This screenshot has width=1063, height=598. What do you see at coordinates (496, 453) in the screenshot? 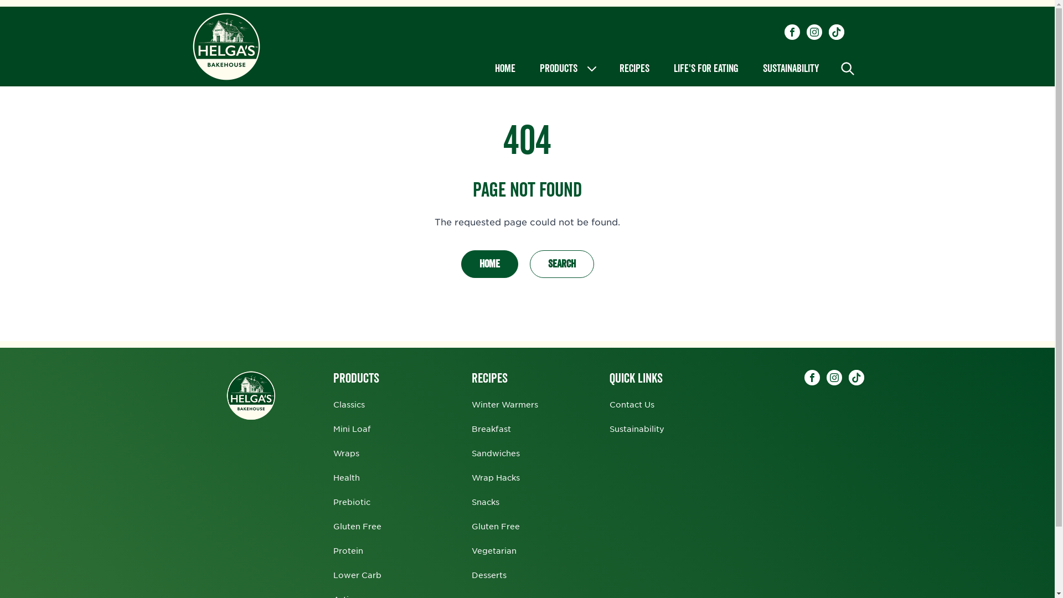
I see `Sandwiches` at bounding box center [496, 453].